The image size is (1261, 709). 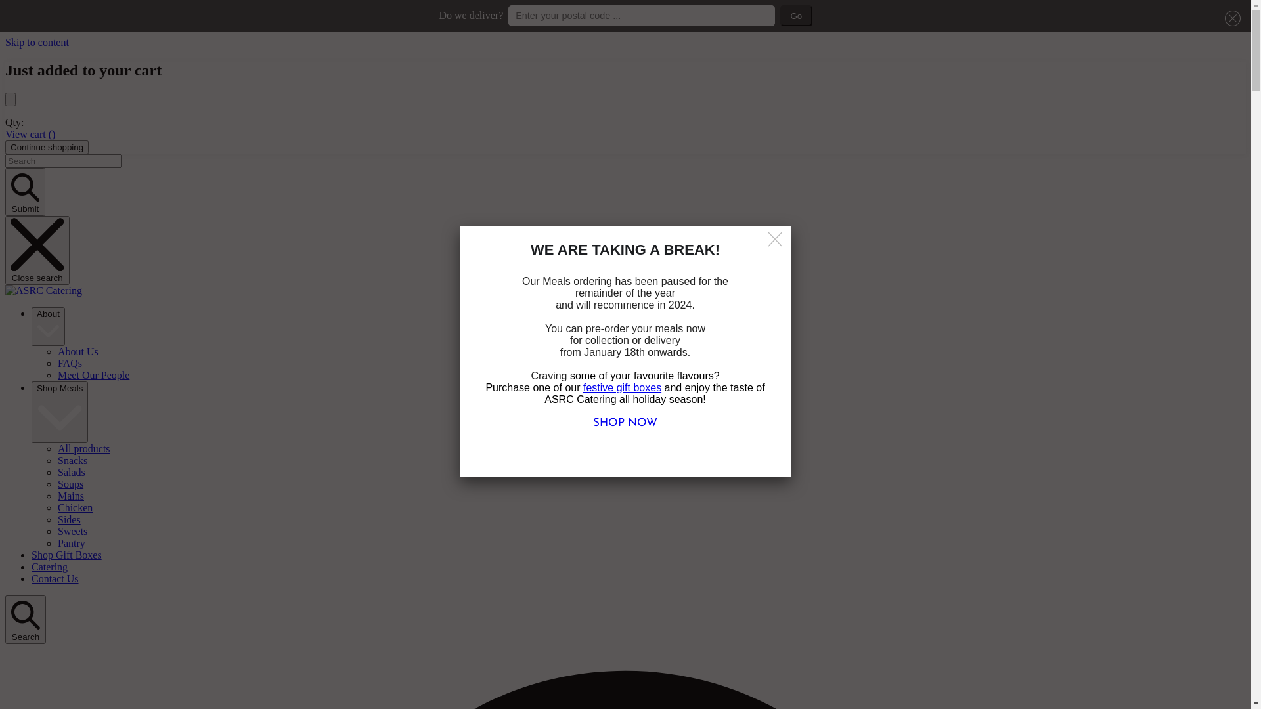 I want to click on All products, so click(x=84, y=449).